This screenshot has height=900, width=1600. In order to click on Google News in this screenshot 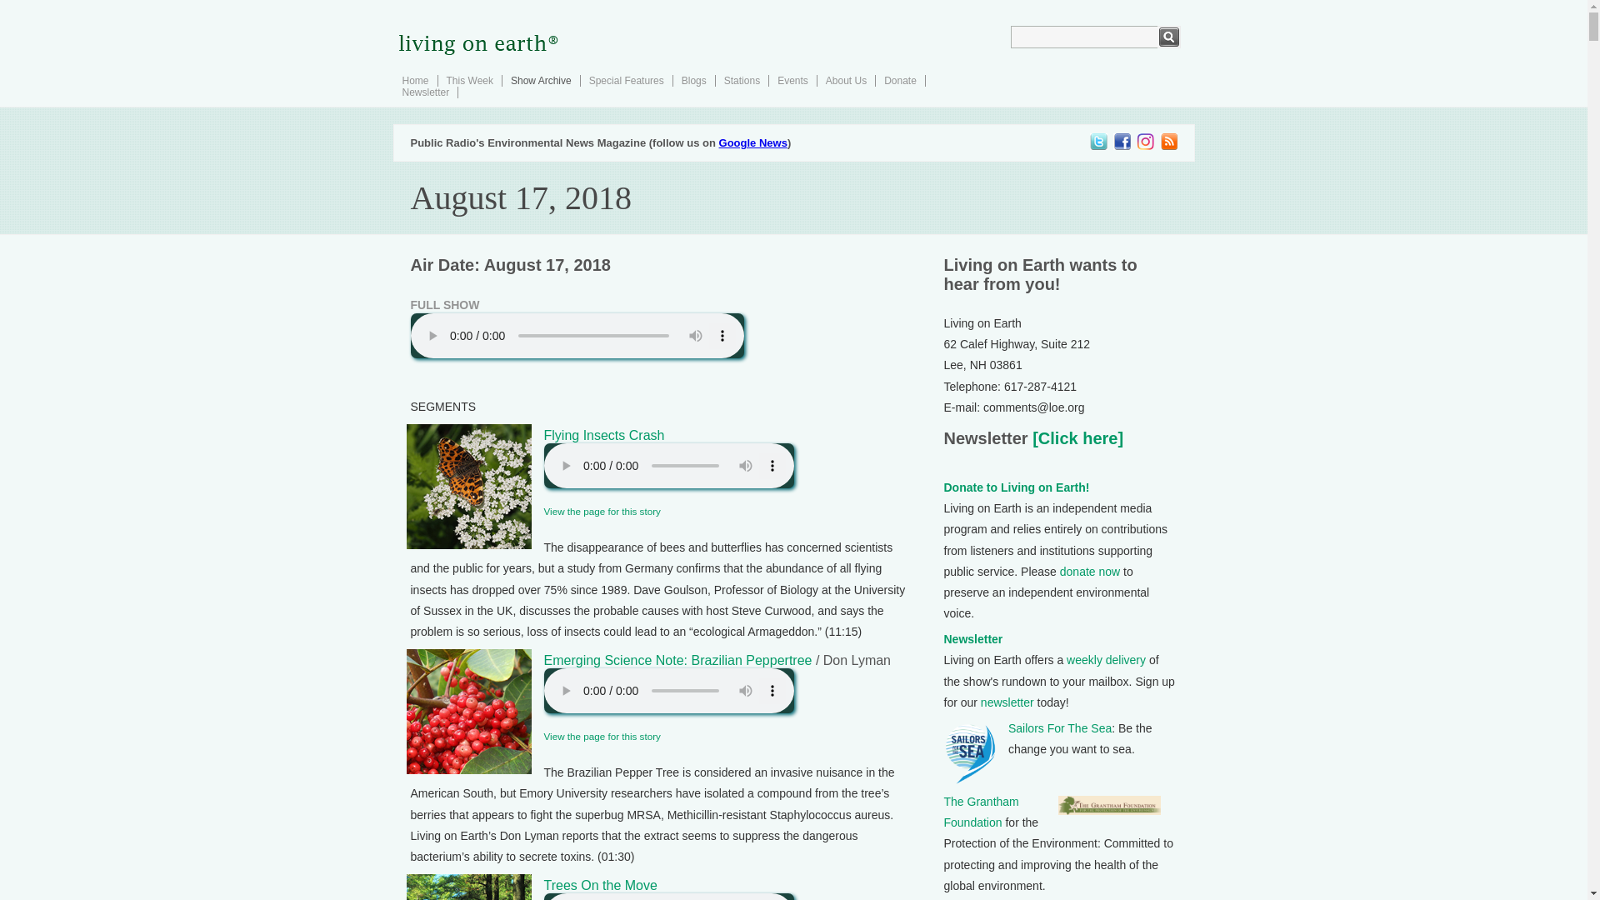, I will do `click(752, 143)`.